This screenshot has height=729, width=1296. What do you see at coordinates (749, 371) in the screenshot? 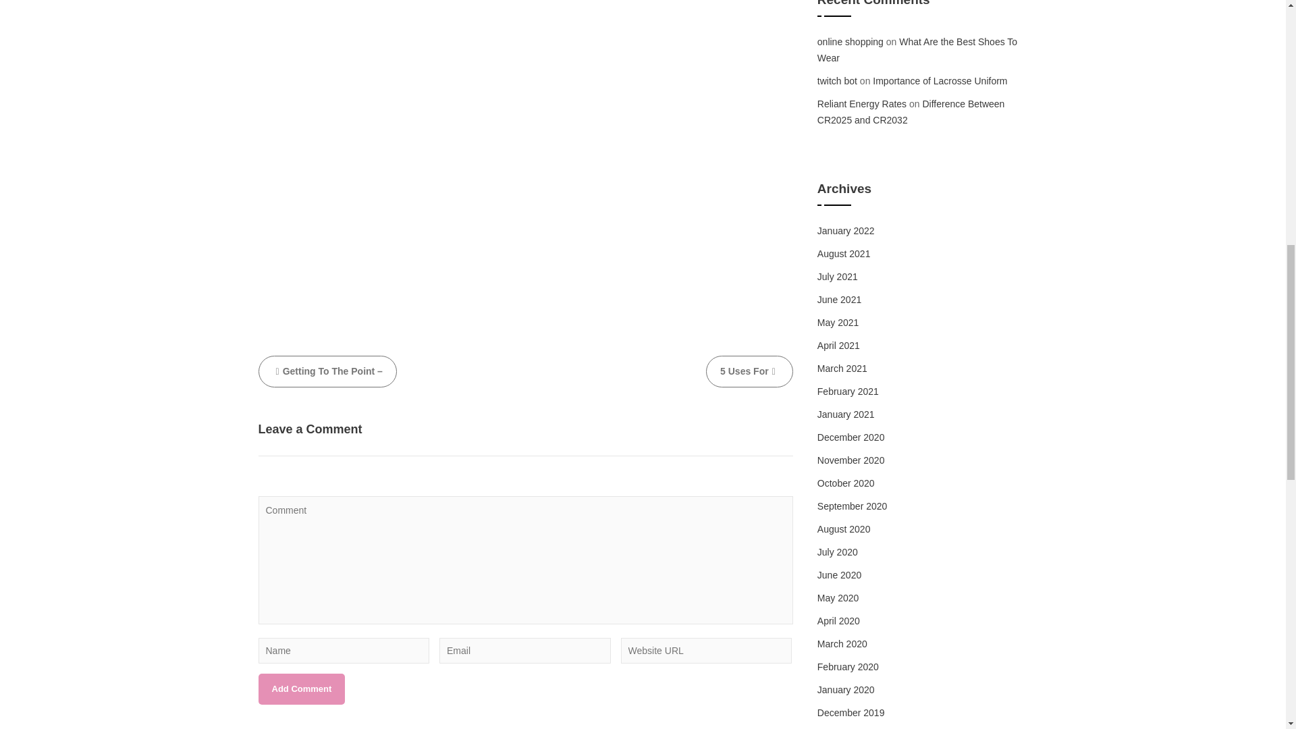
I see `5 Uses For` at bounding box center [749, 371].